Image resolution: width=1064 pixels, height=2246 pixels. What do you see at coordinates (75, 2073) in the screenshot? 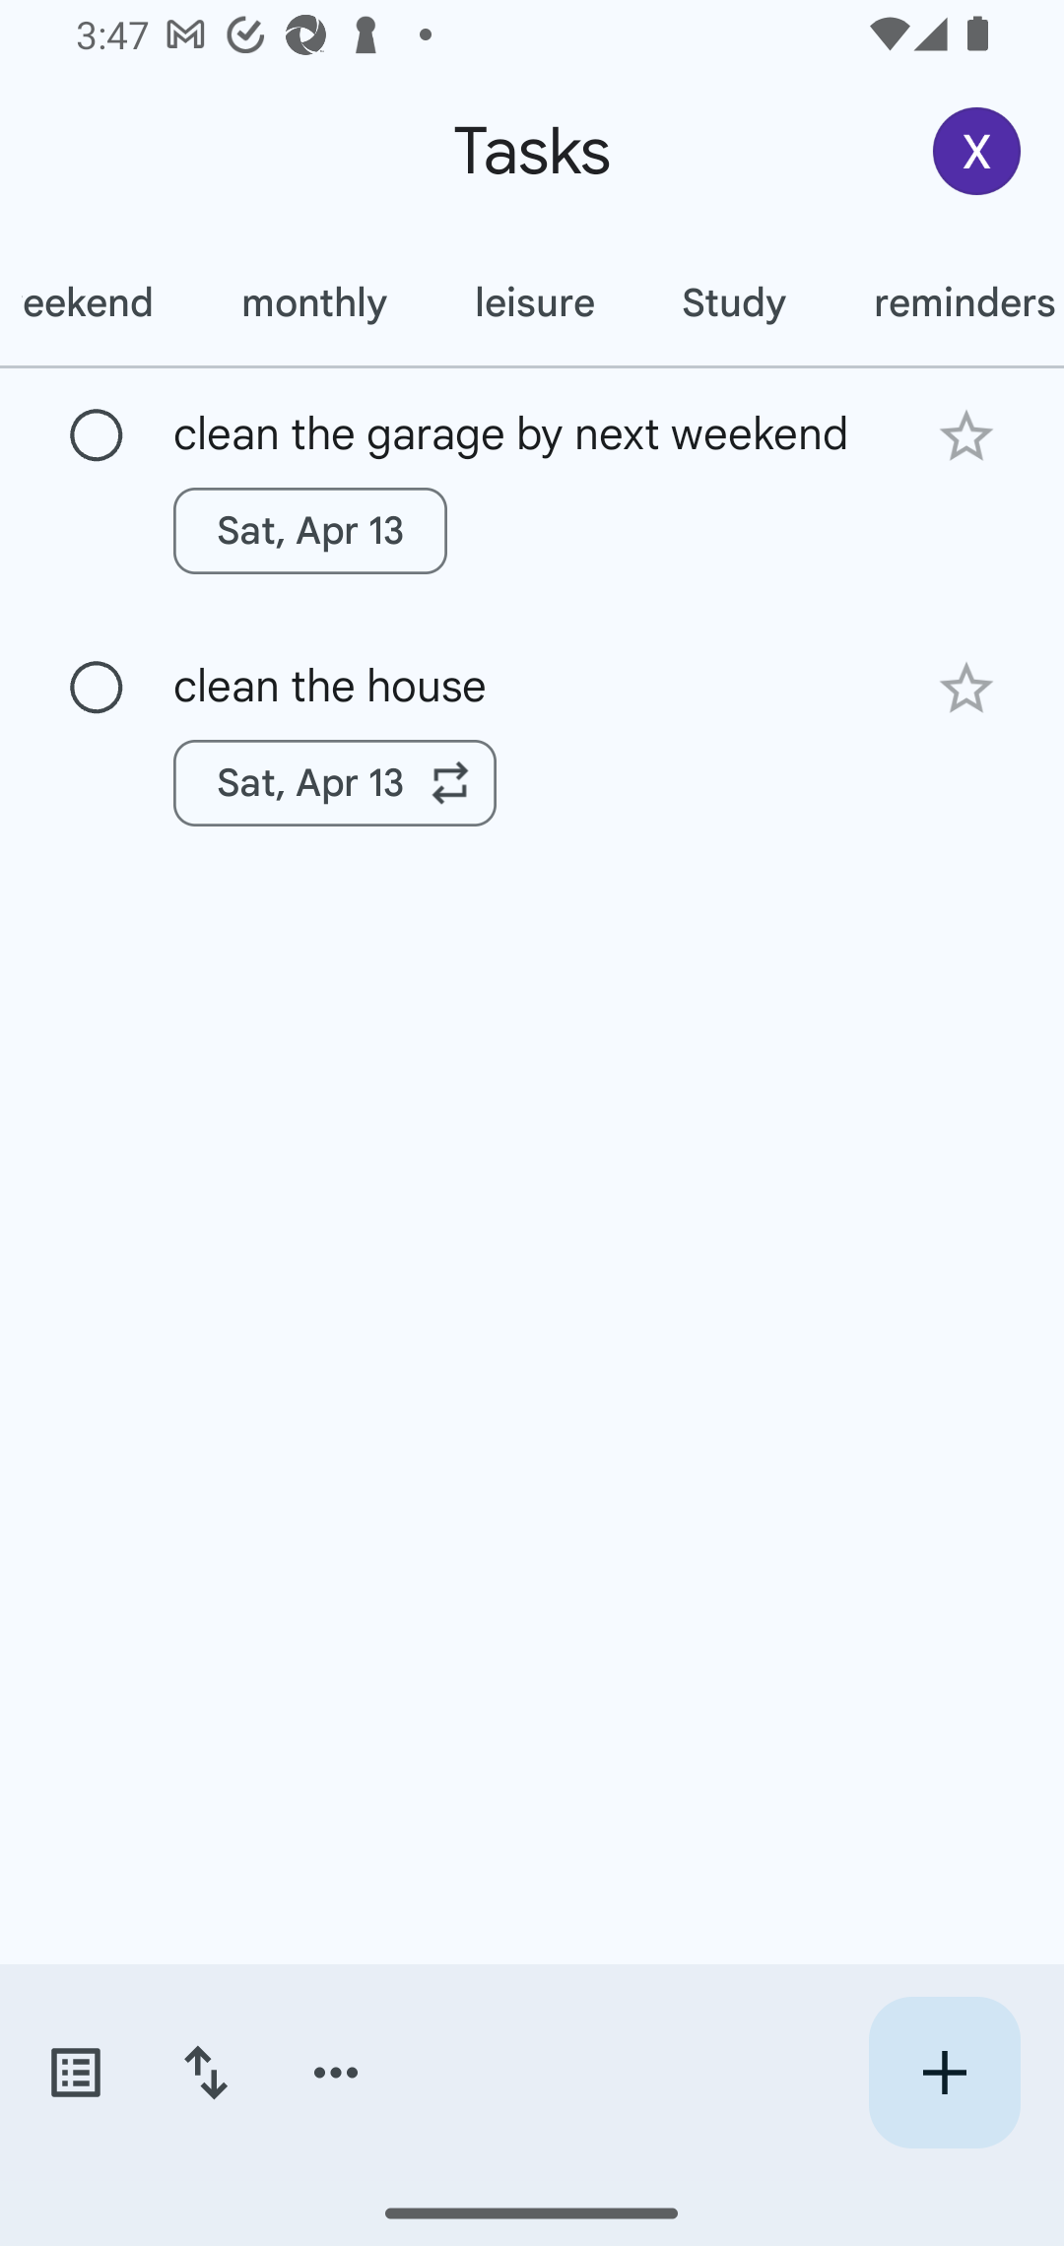
I see `Switch task lists` at bounding box center [75, 2073].